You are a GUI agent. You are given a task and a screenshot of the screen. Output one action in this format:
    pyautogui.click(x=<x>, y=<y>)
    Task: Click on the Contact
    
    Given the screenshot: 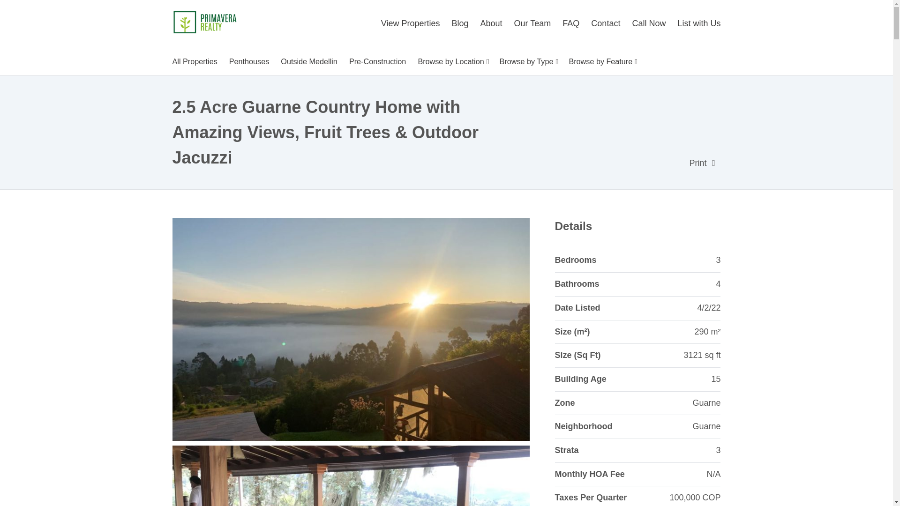 What is the action you would take?
    pyautogui.click(x=606, y=23)
    